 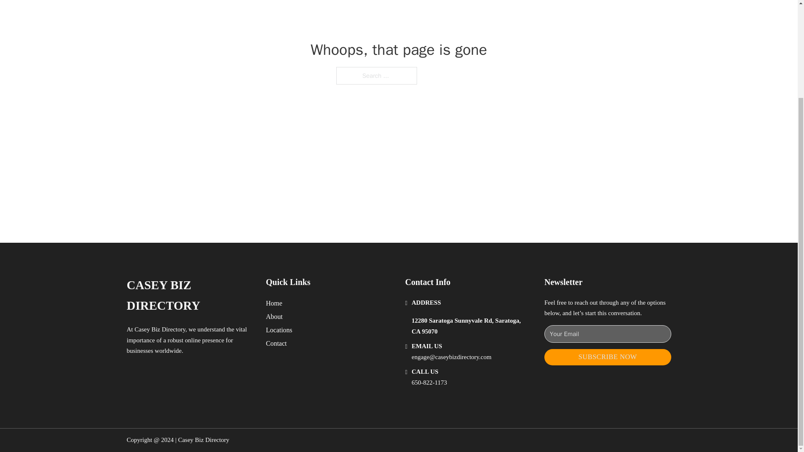 What do you see at coordinates (276, 343) in the screenshot?
I see `Contact` at bounding box center [276, 343].